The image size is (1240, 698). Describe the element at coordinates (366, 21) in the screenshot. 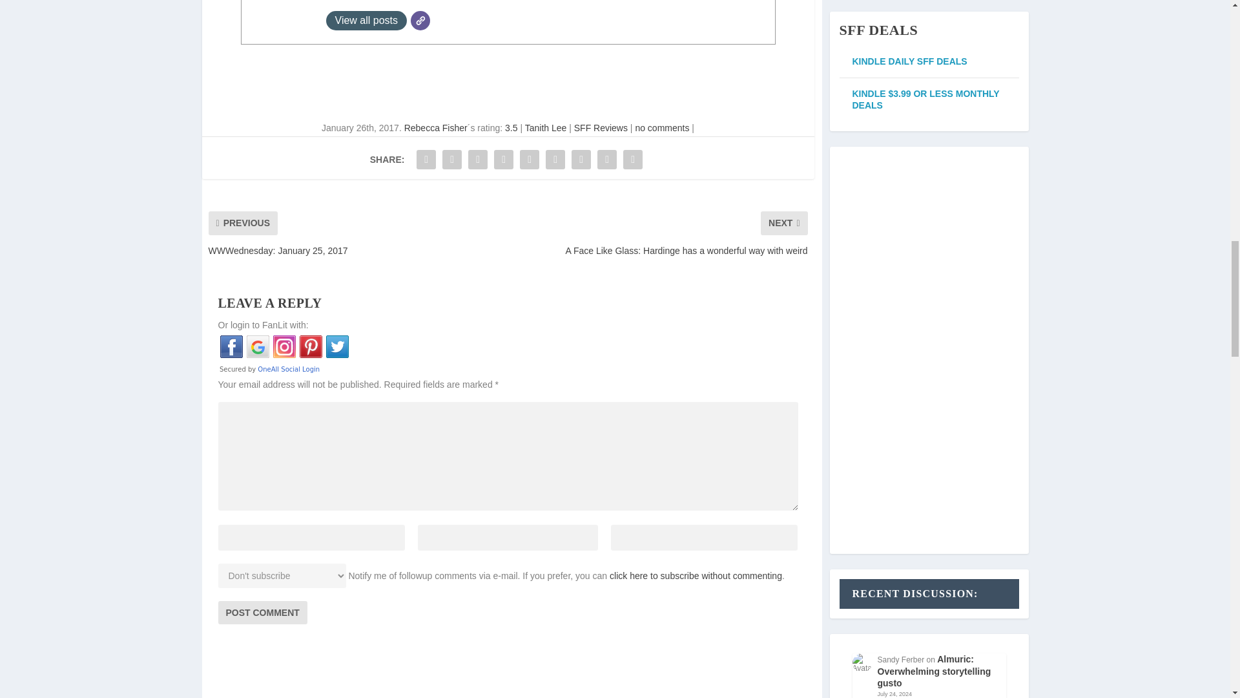

I see `View all posts` at that location.